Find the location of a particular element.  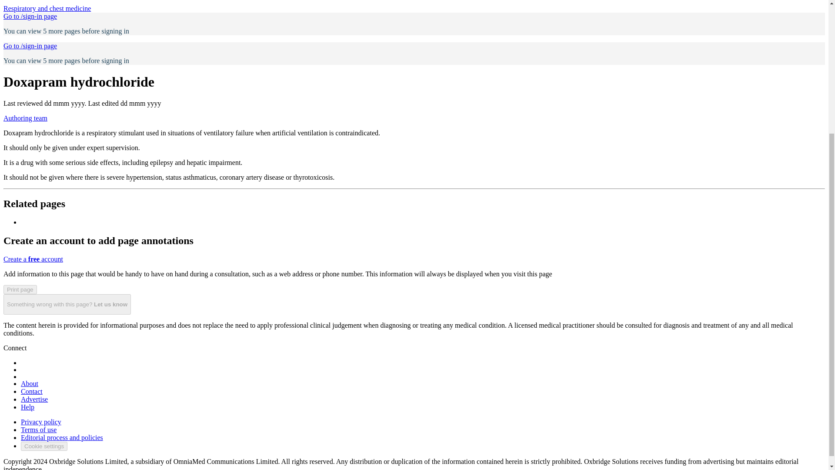

Help is located at coordinates (27, 406).